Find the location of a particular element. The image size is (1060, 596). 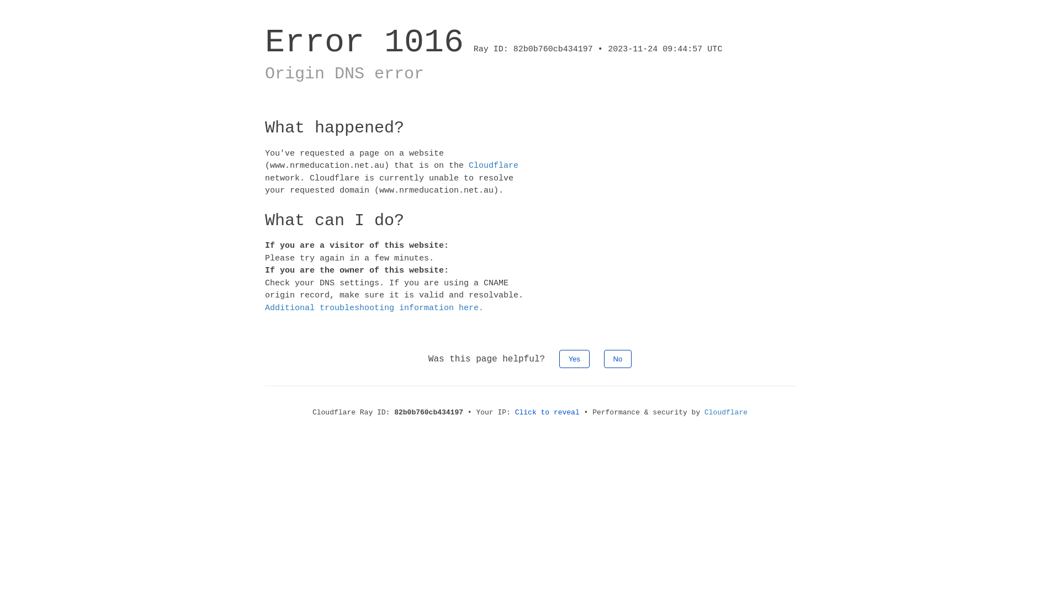

Cloudflare is located at coordinates (494, 166).